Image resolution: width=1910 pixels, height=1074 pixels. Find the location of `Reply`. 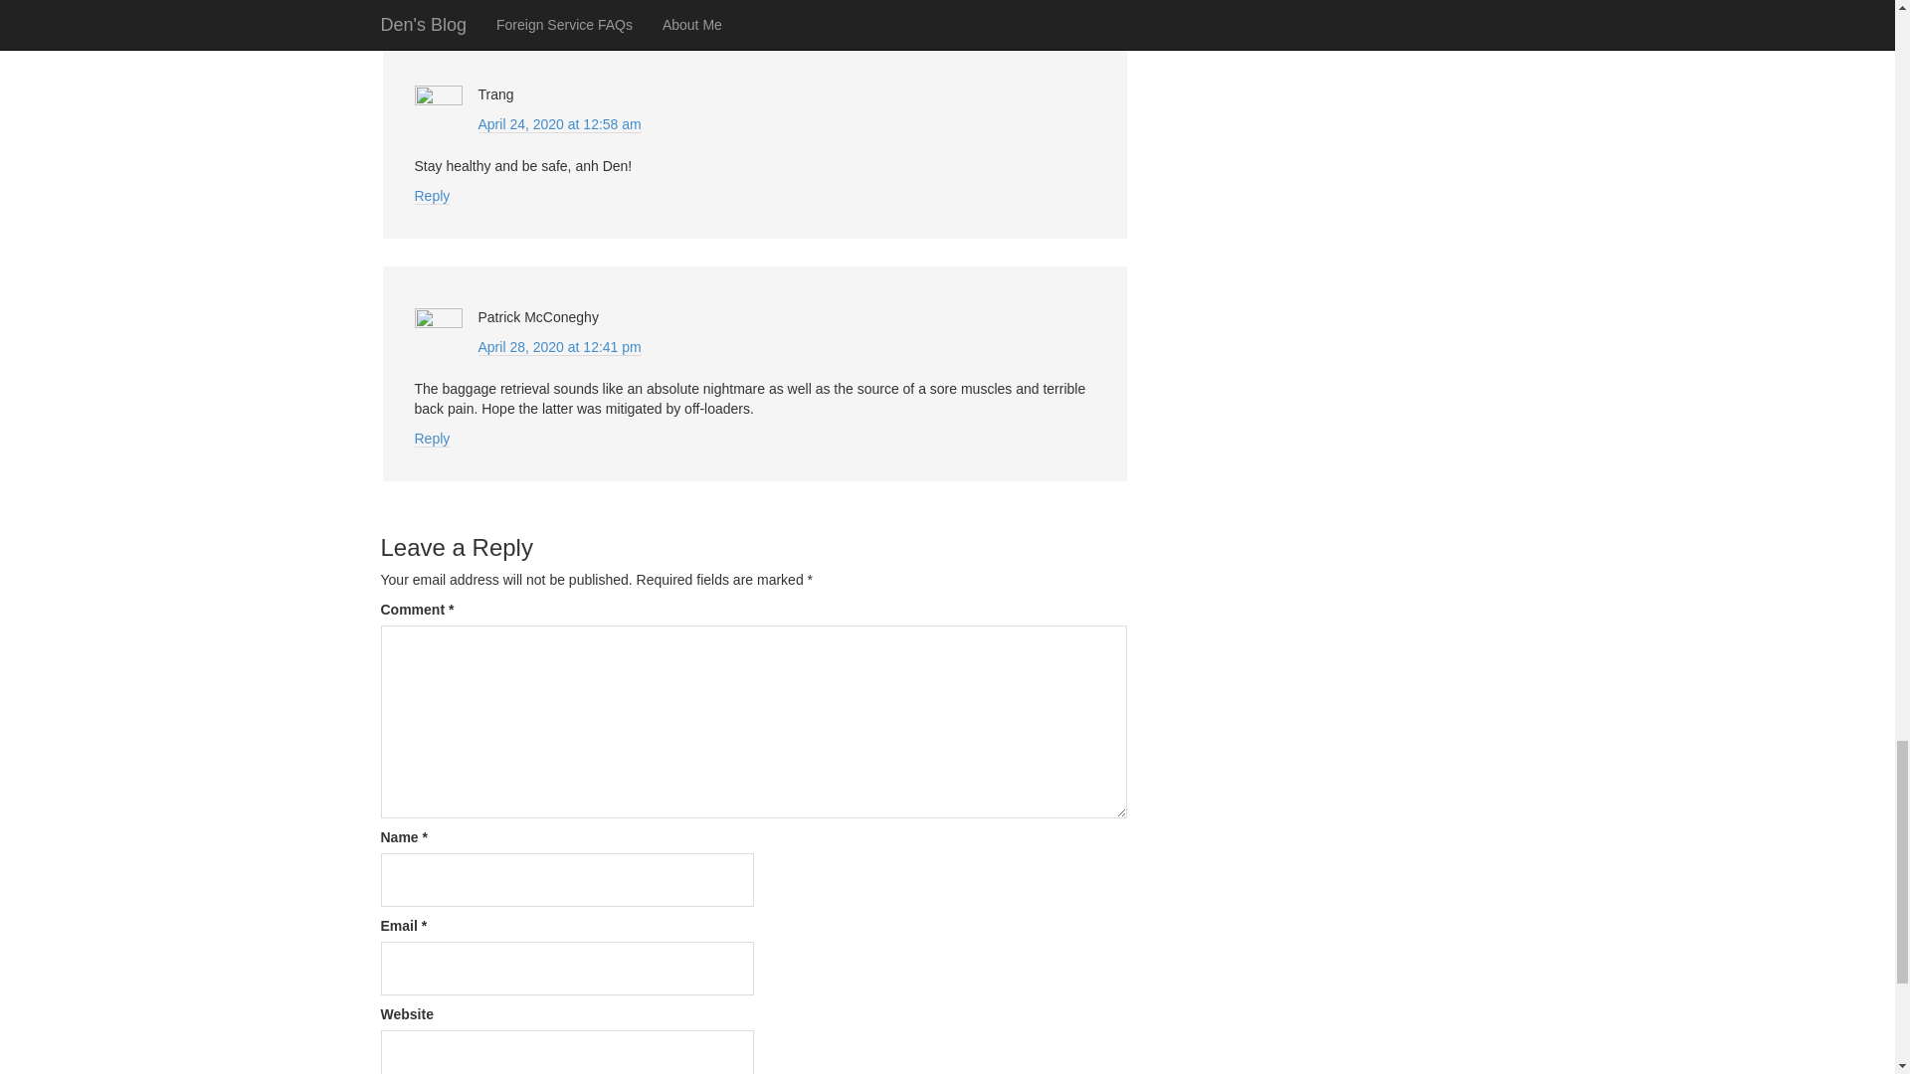

Reply is located at coordinates (432, 440).